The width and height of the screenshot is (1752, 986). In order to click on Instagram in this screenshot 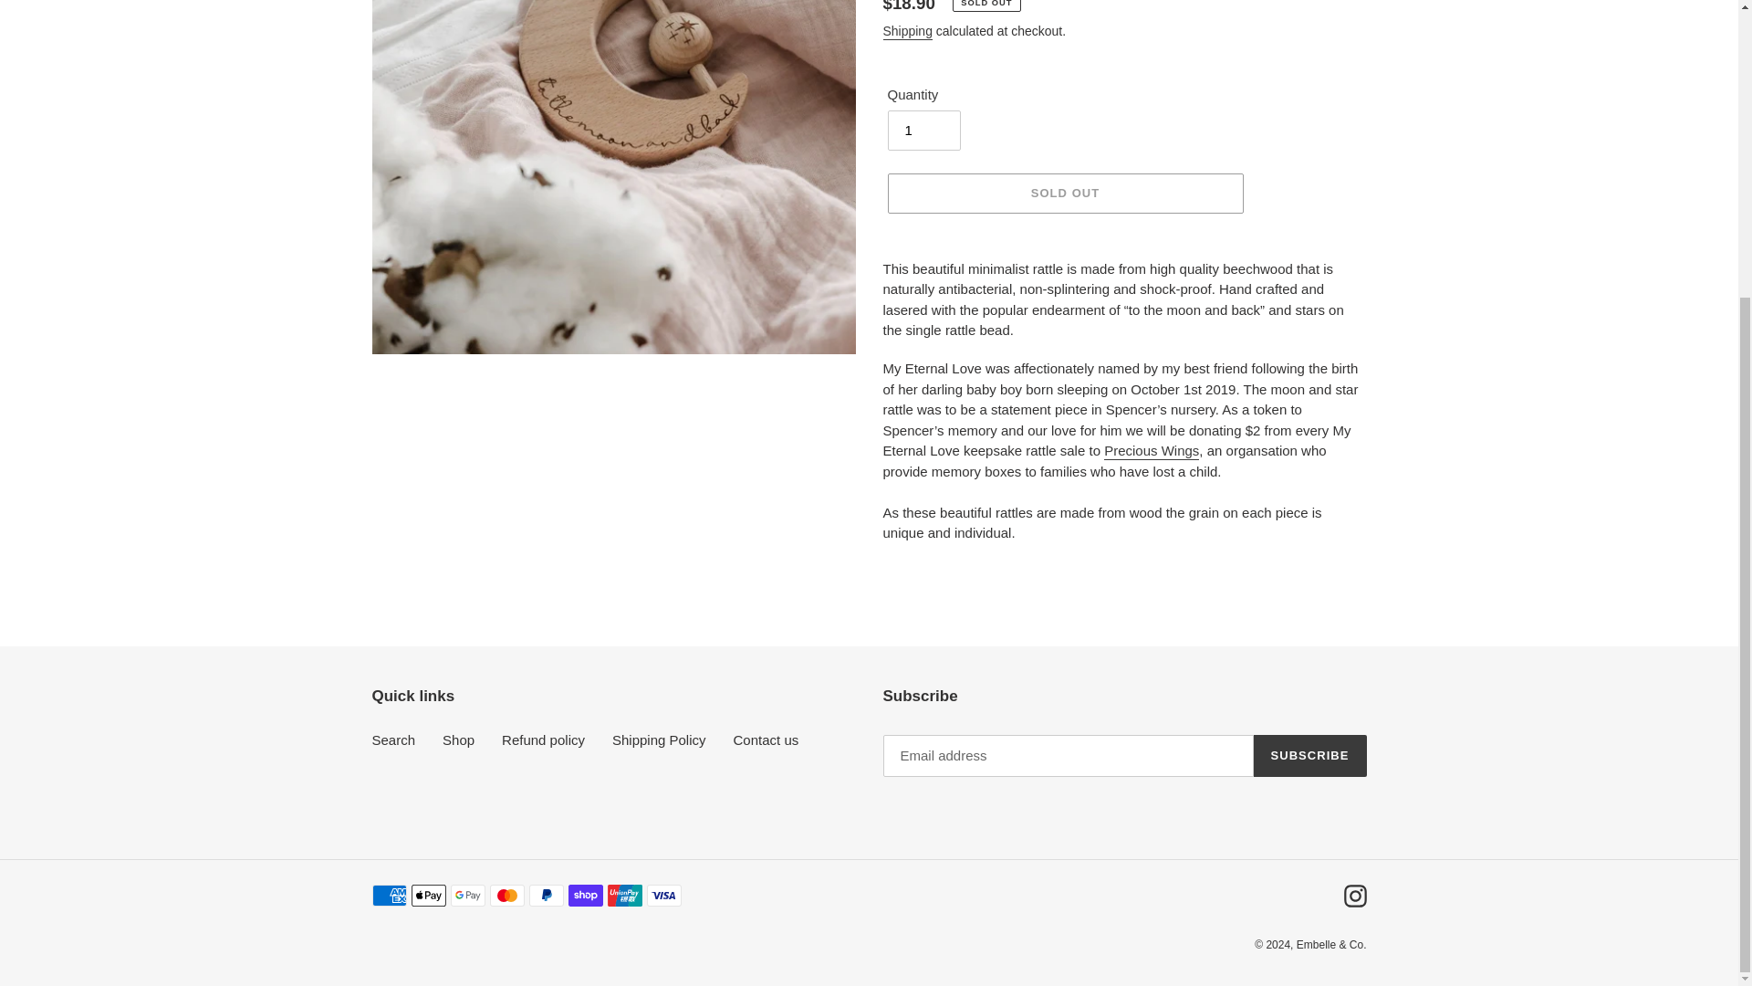, I will do `click(1354, 895)`.